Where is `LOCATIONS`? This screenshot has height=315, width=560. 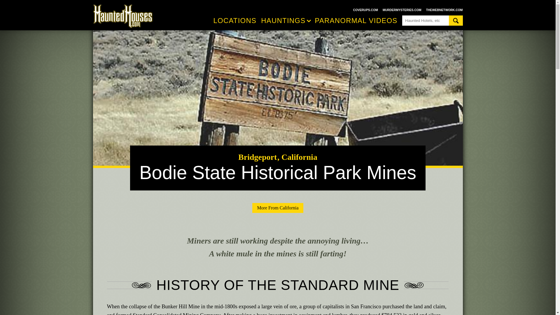
LOCATIONS is located at coordinates (235, 20).